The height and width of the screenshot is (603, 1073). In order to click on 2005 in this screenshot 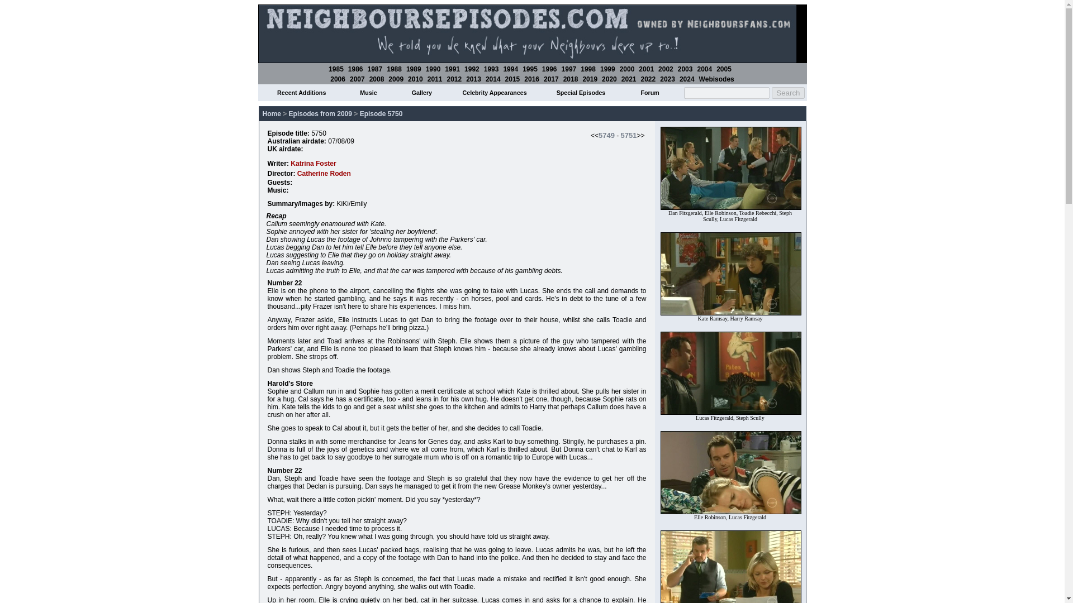, I will do `click(724, 69)`.